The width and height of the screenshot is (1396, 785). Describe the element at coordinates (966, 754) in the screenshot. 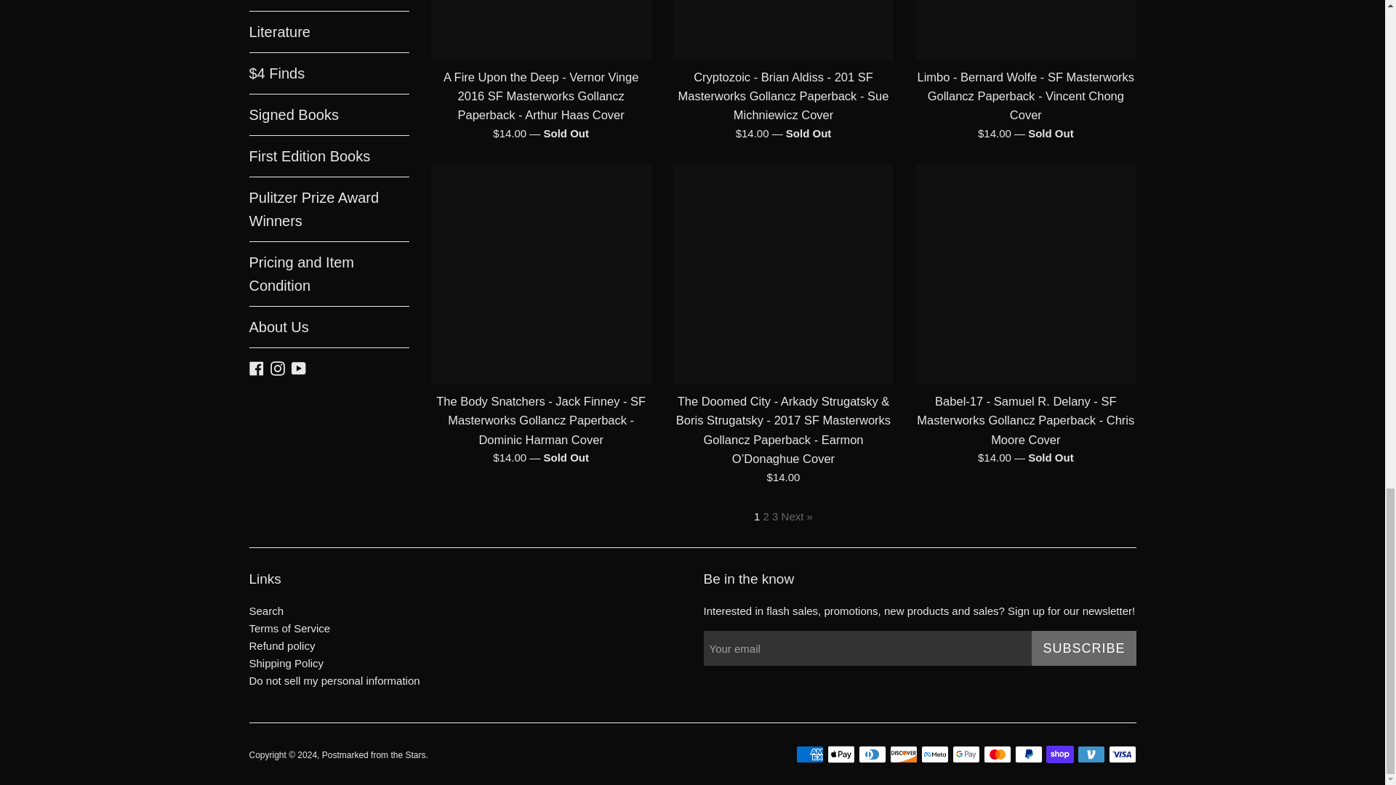

I see `Google Pay` at that location.